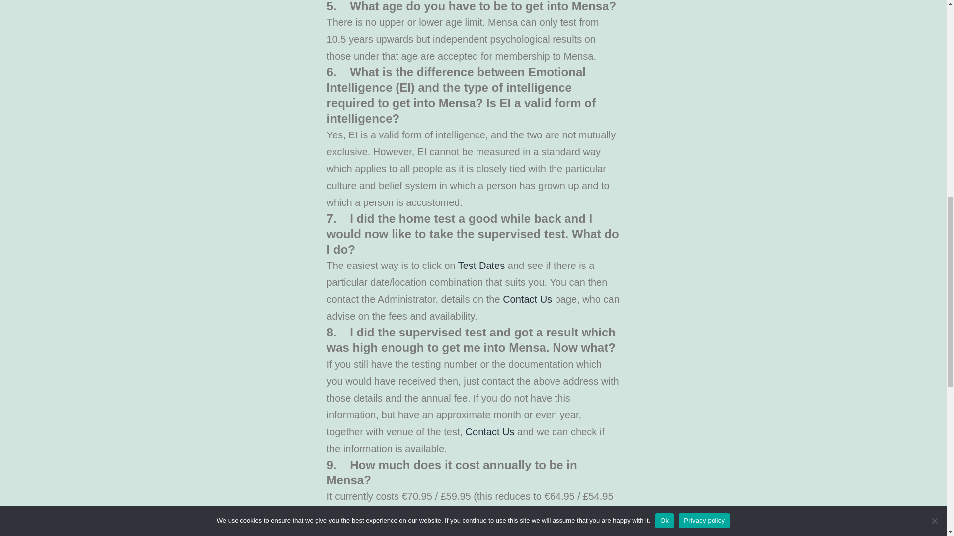 The width and height of the screenshot is (954, 536). Describe the element at coordinates (527, 299) in the screenshot. I see `Contact` at that location.